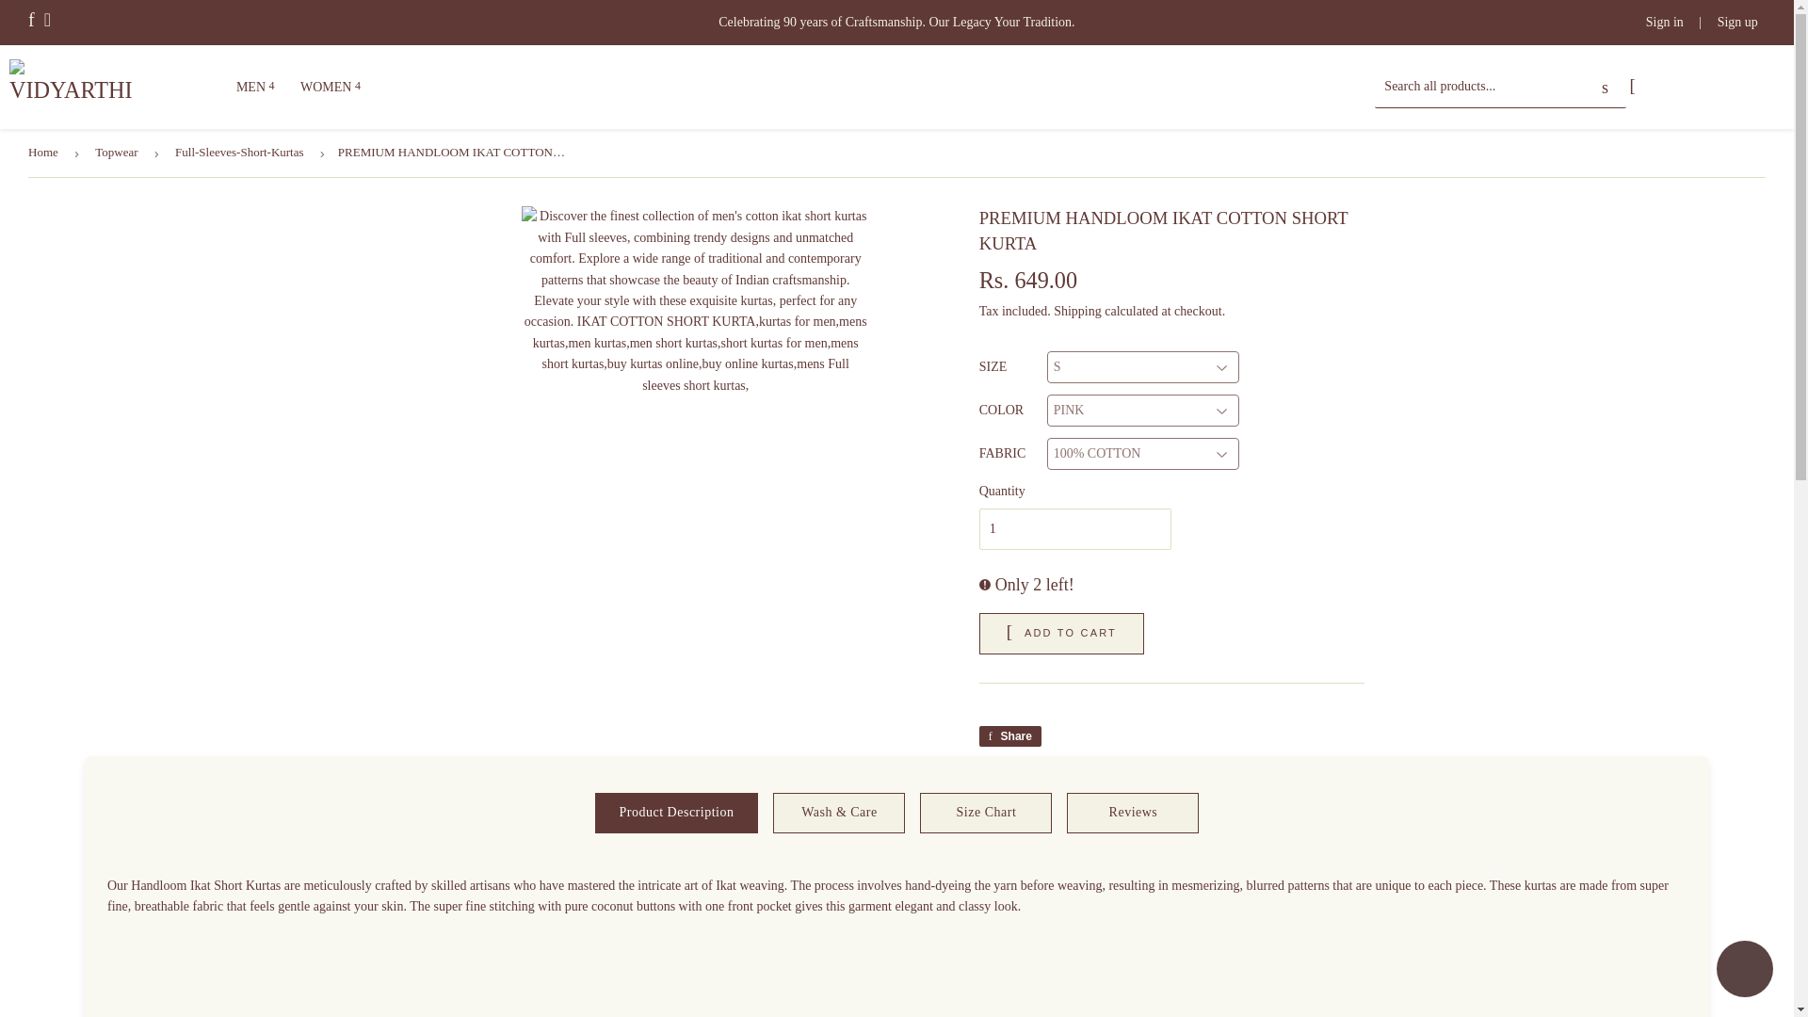 The width and height of the screenshot is (1808, 1017). What do you see at coordinates (331, 87) in the screenshot?
I see `WOMEN` at bounding box center [331, 87].